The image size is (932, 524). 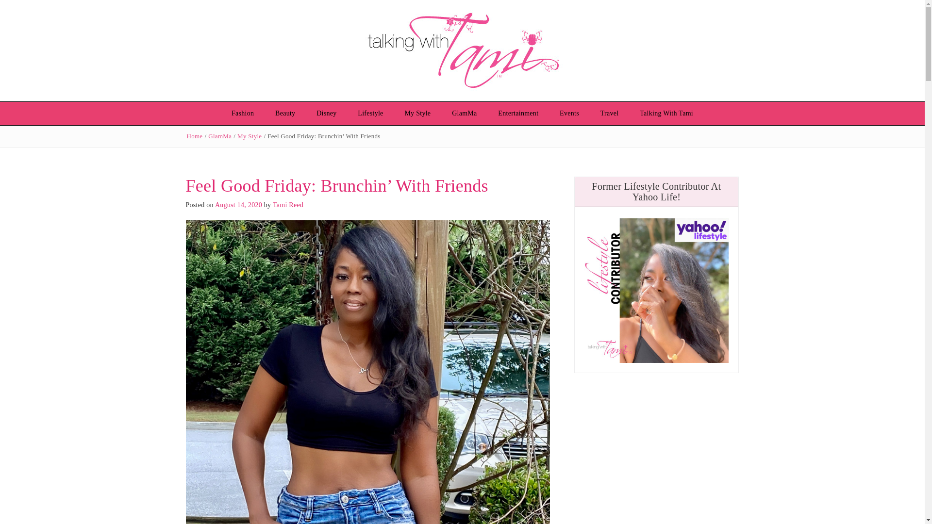 I want to click on My Style, so click(x=417, y=114).